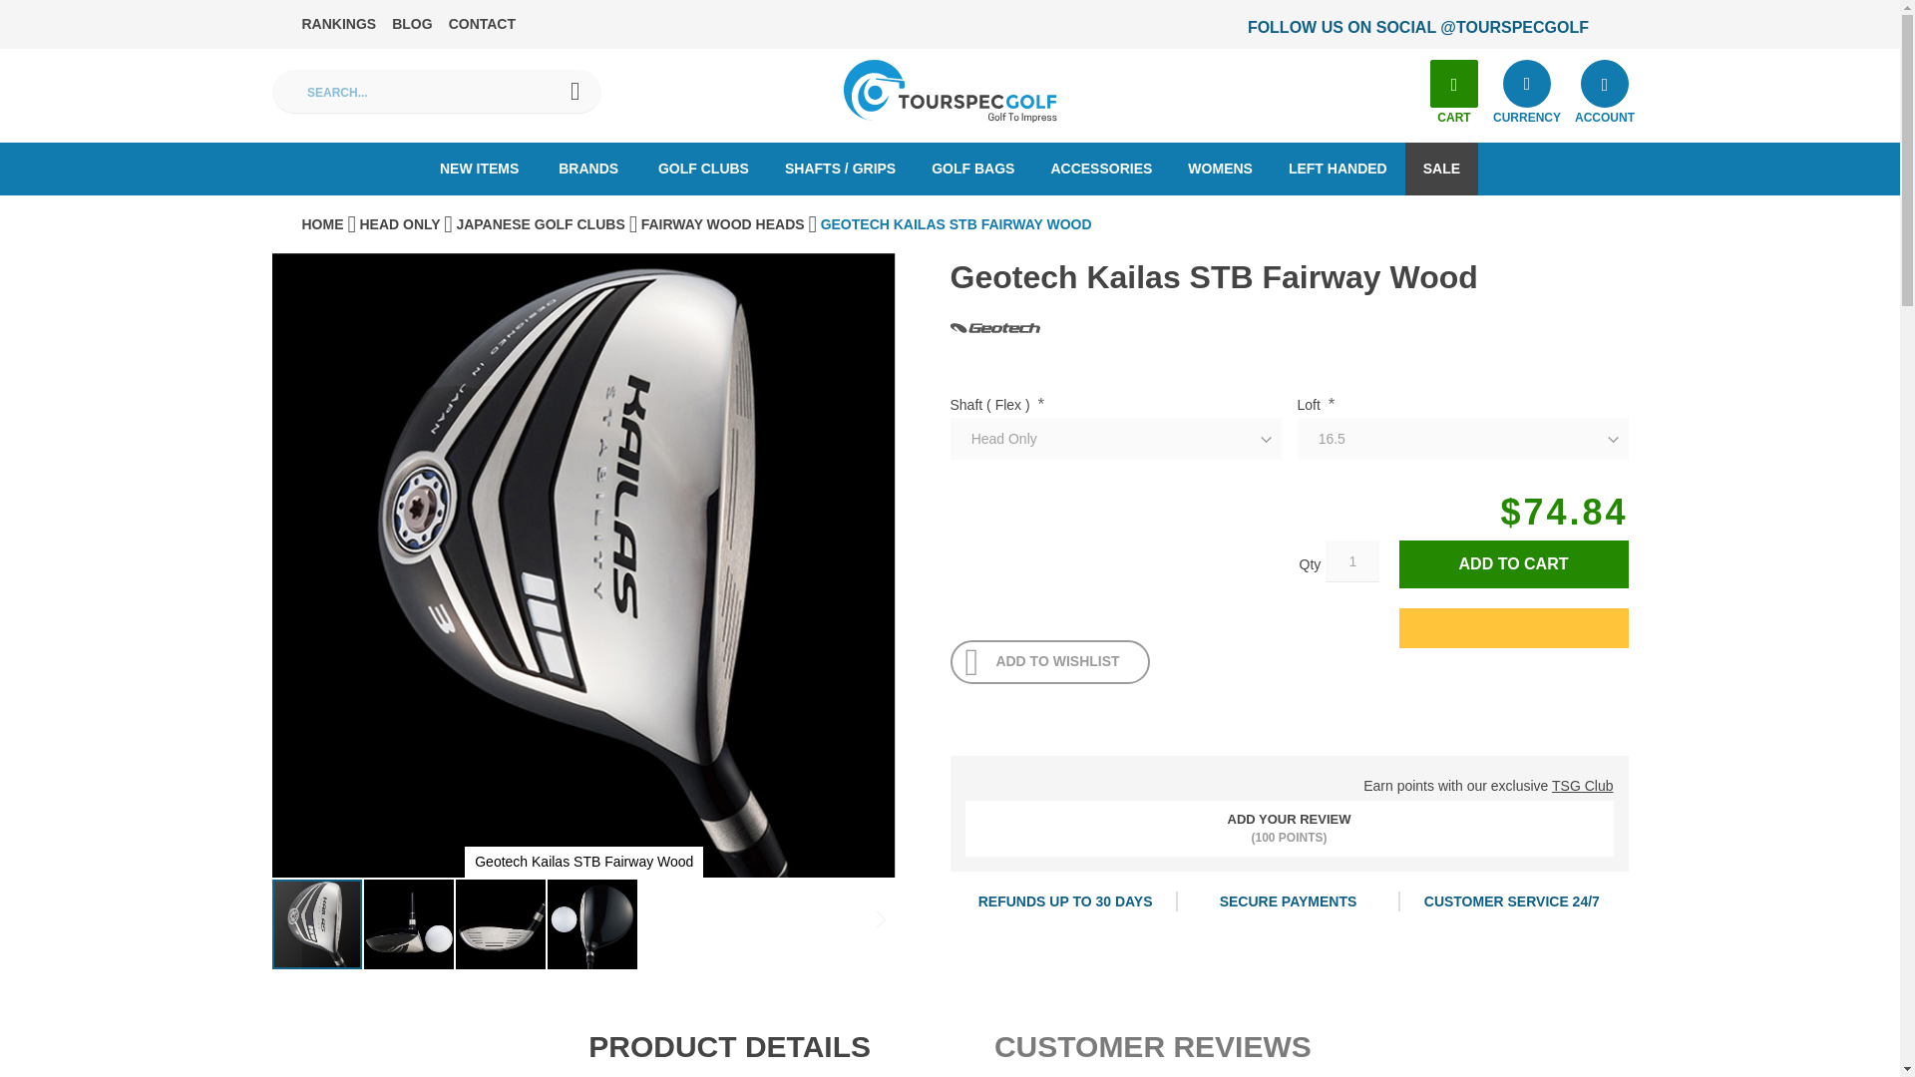 The image size is (1915, 1077). Describe the element at coordinates (1351, 561) in the screenshot. I see `1` at that location.